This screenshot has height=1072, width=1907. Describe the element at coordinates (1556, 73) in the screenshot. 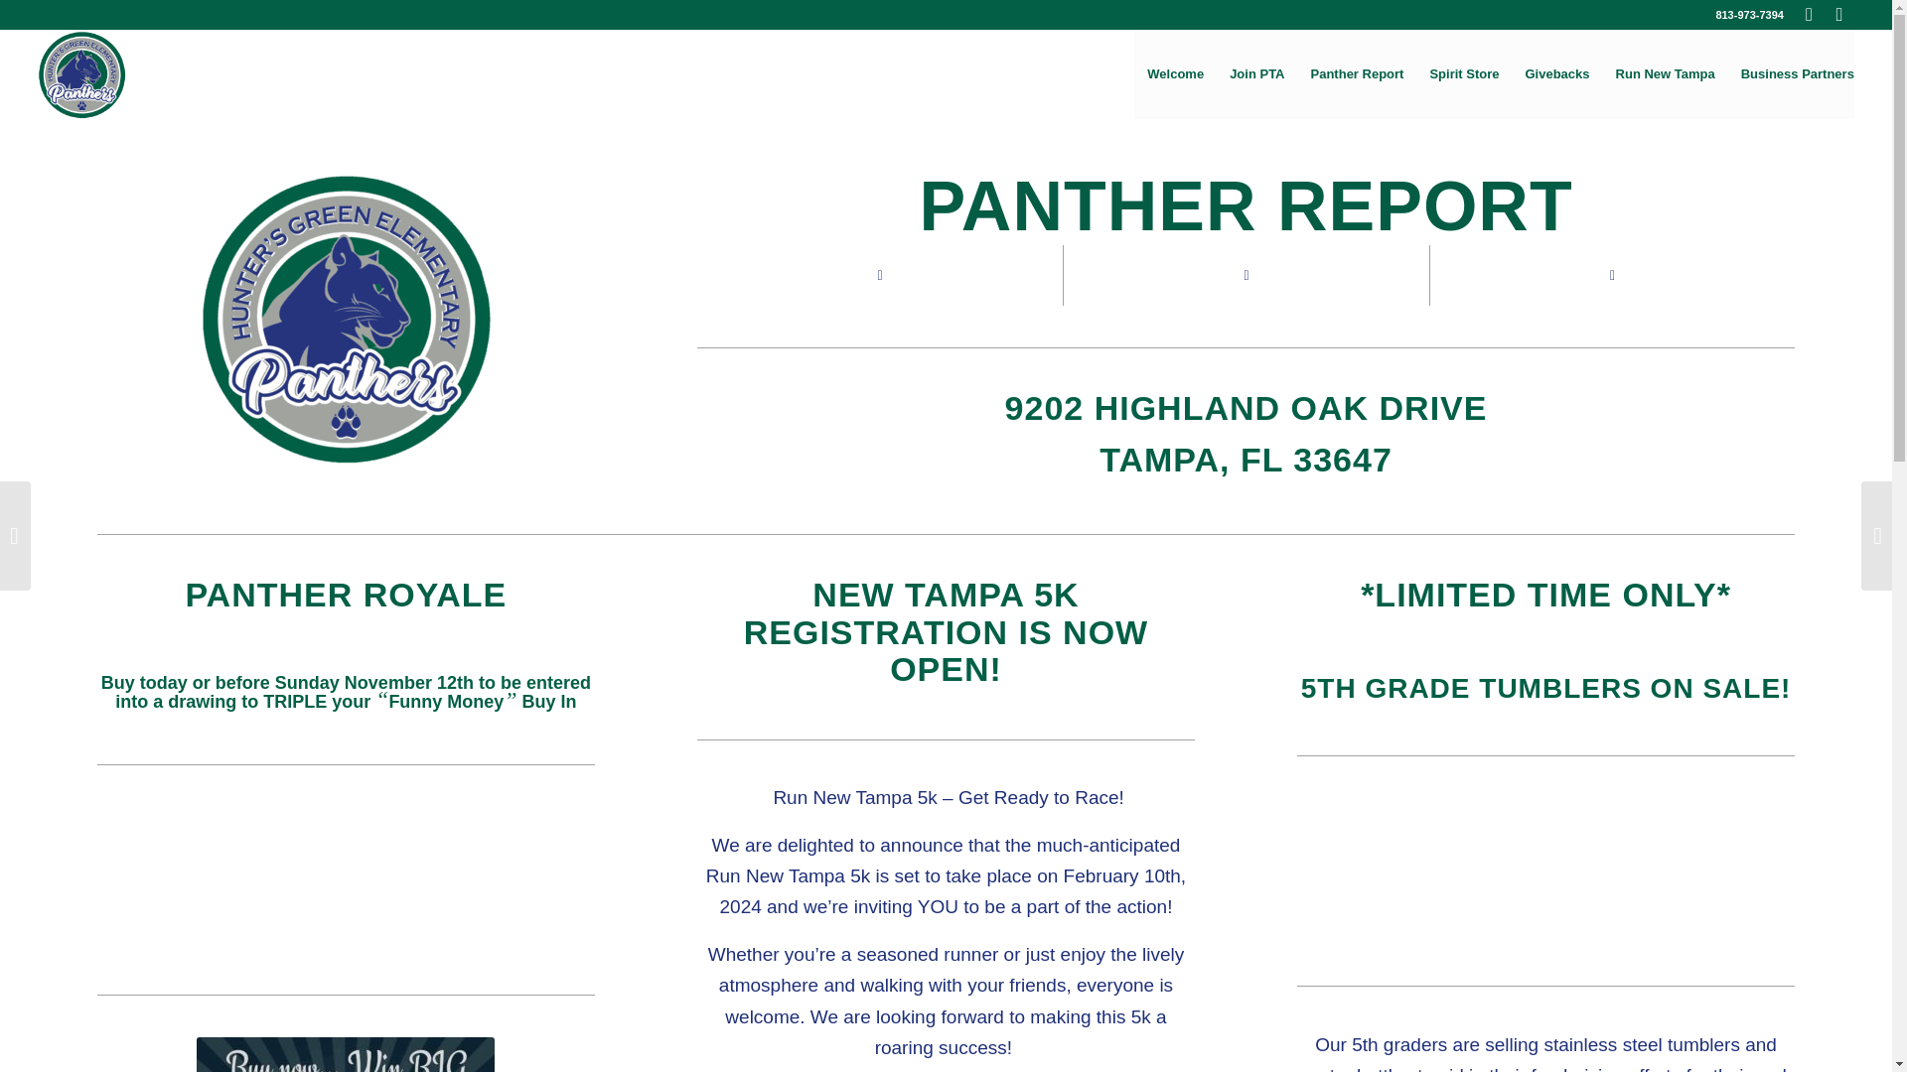

I see `Givebacks` at that location.